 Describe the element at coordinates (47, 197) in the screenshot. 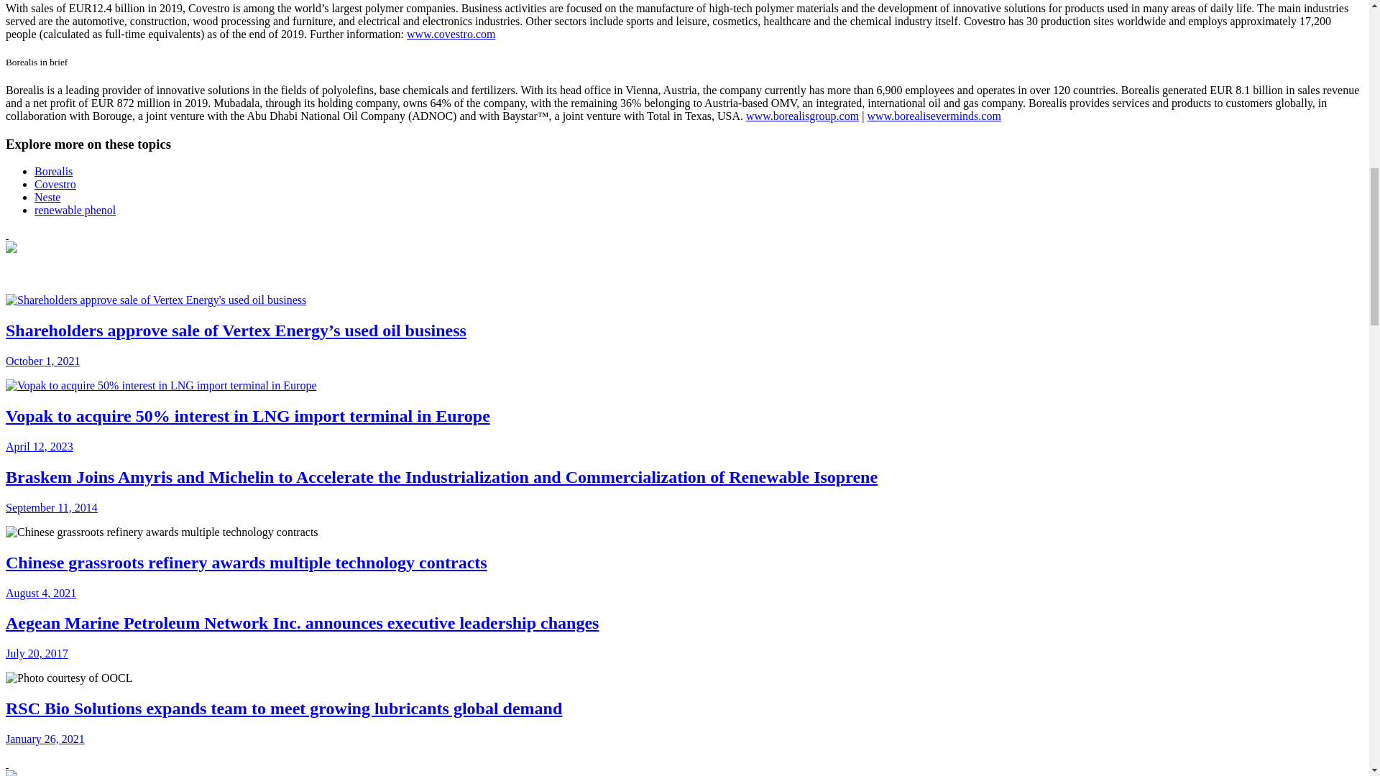

I see `Neste` at that location.